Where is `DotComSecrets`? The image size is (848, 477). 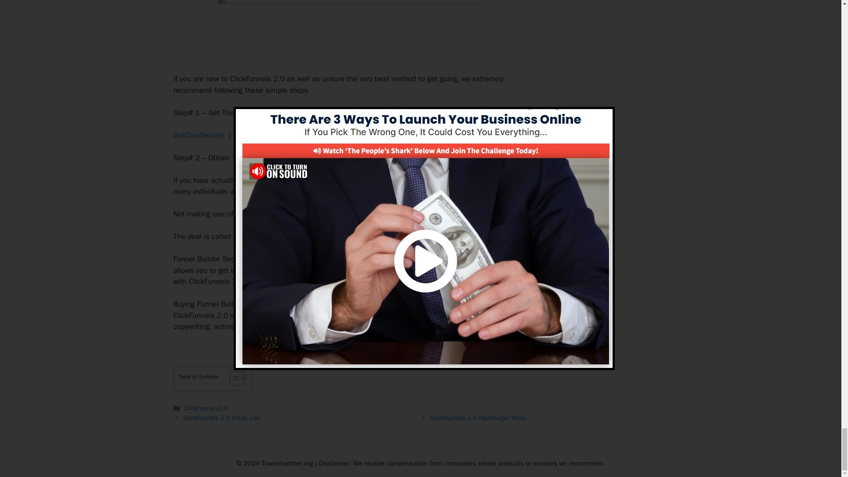 DotComSecrets is located at coordinates (199, 135).